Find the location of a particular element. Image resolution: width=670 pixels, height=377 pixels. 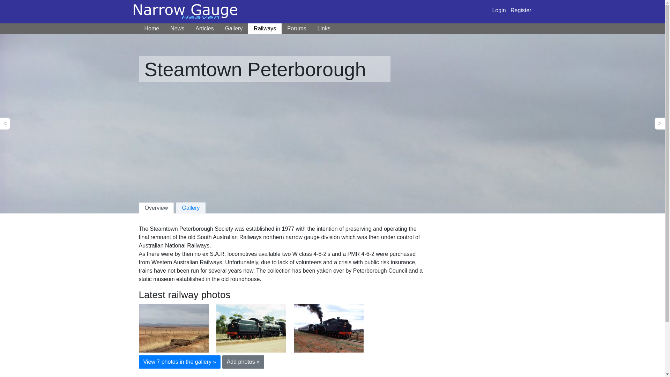

Steamtown 28 Nov 2008 is located at coordinates (173, 327).